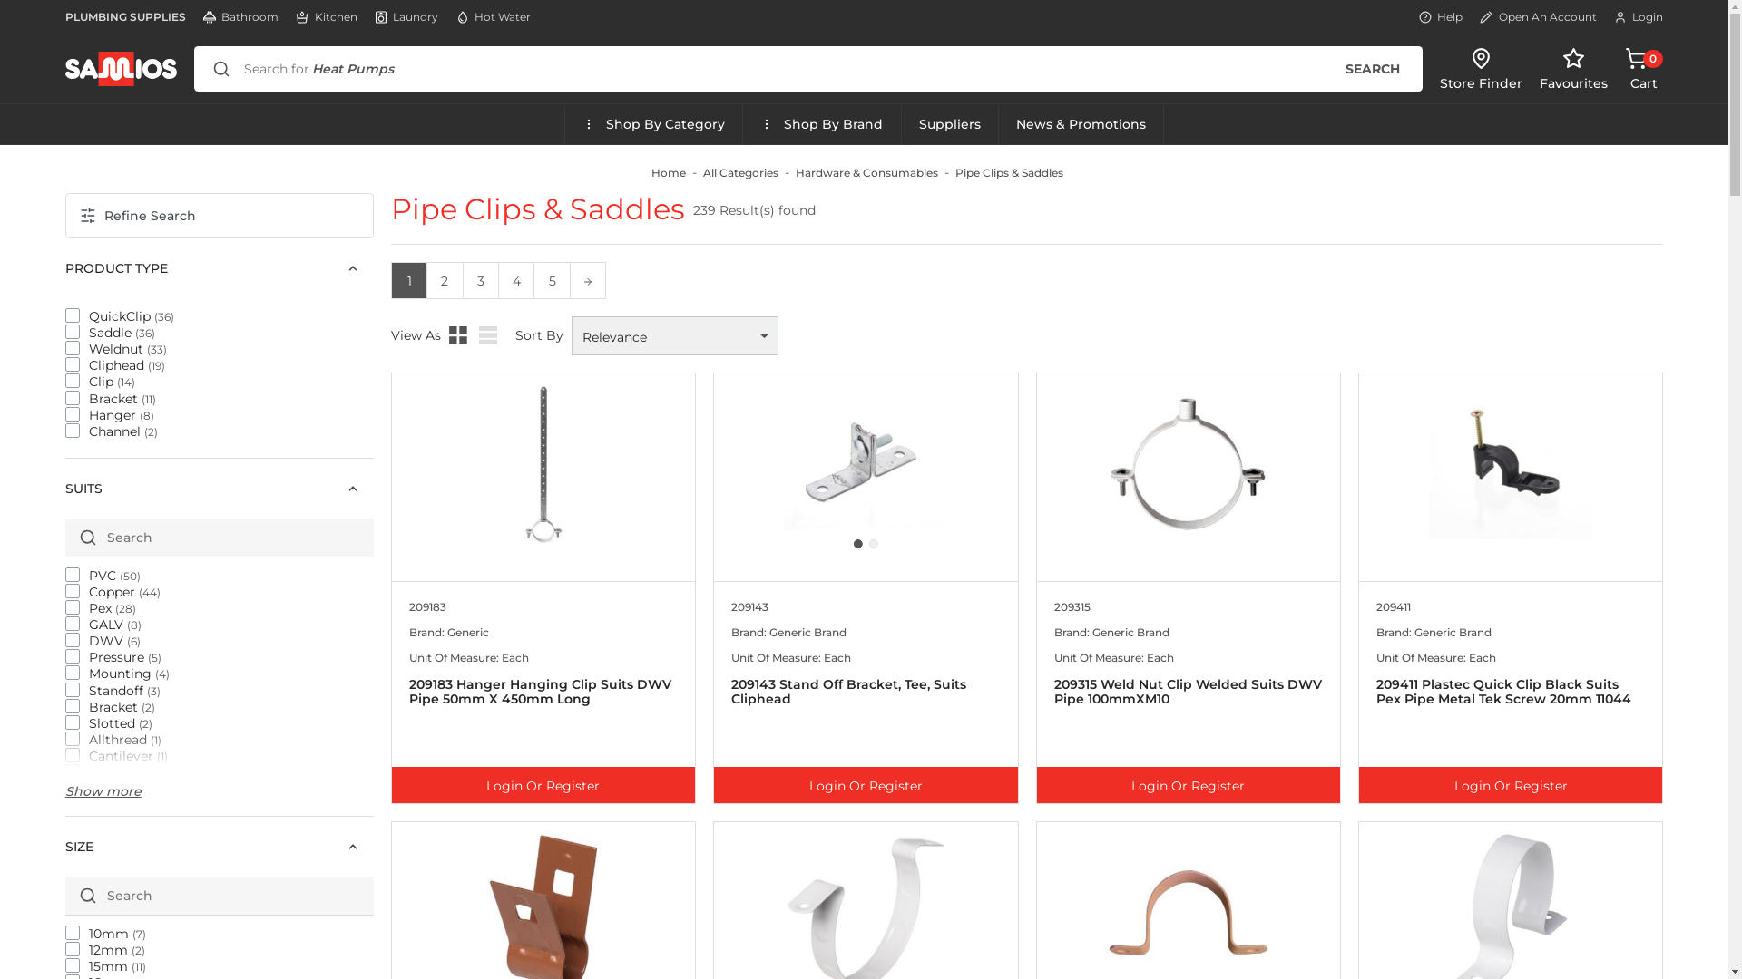  What do you see at coordinates (409, 280) in the screenshot?
I see `1` at bounding box center [409, 280].